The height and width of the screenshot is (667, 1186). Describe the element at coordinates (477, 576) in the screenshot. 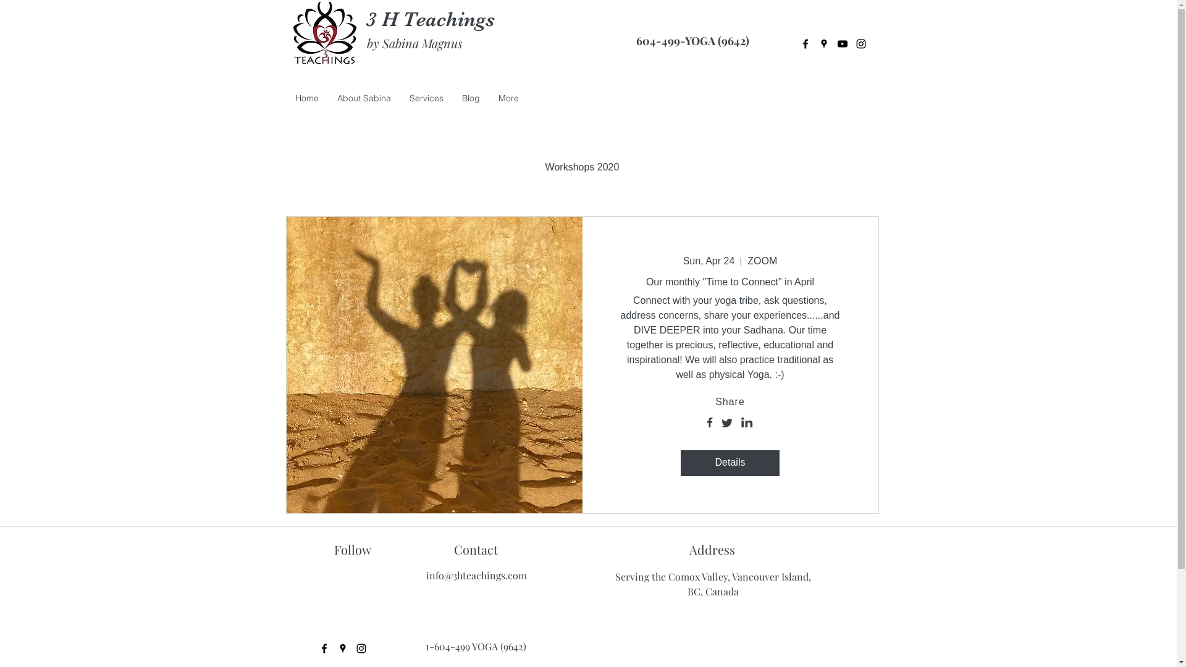

I see `info@3hteachings.com` at that location.